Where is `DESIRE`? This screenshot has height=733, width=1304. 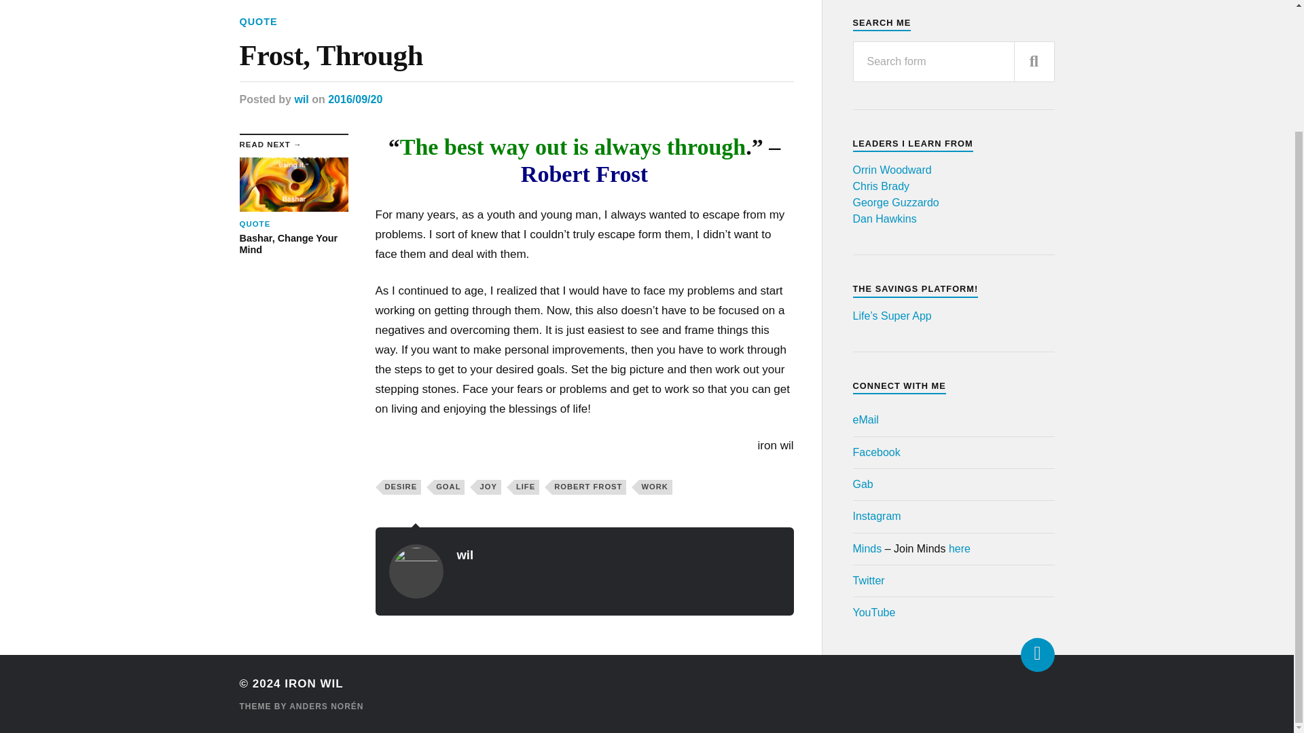 DESIRE is located at coordinates (402, 487).